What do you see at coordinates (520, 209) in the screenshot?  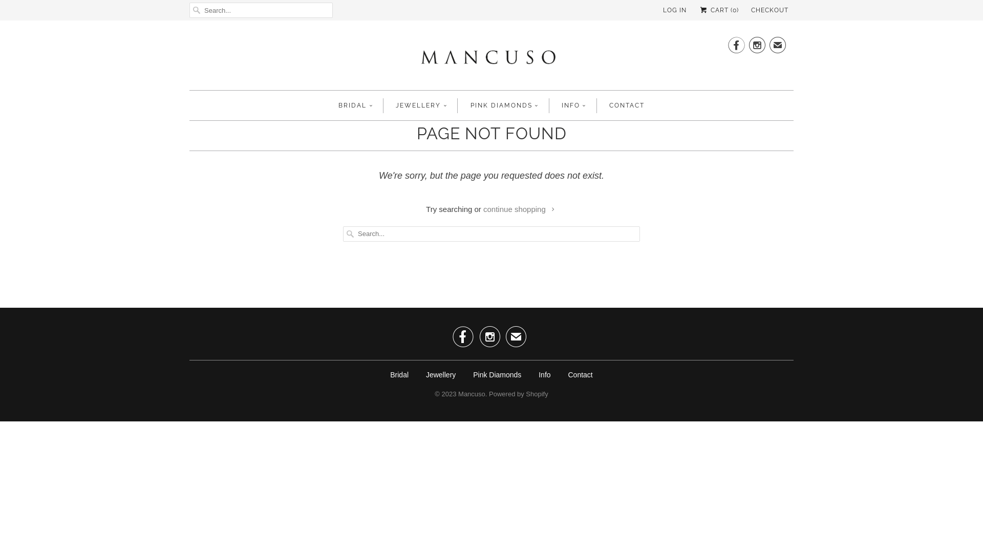 I see `continue shopping` at bounding box center [520, 209].